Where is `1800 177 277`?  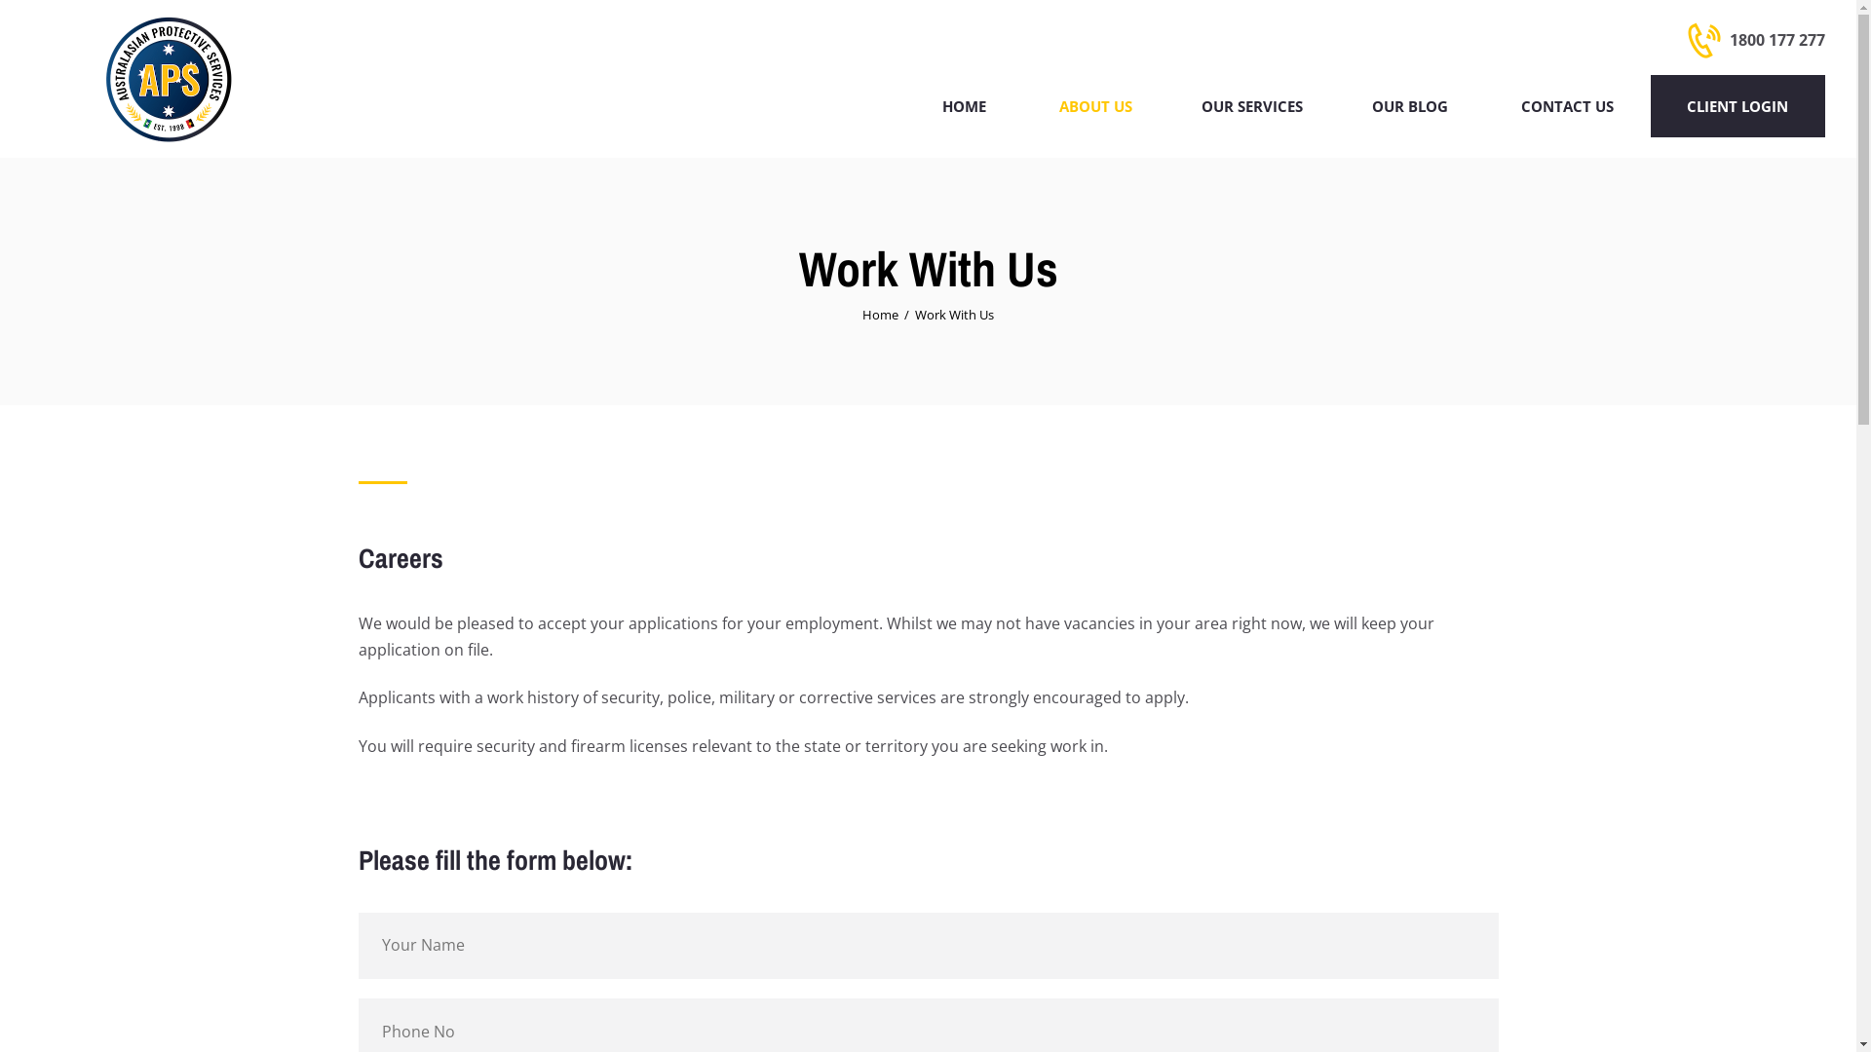
1800 177 277 is located at coordinates (1756, 41).